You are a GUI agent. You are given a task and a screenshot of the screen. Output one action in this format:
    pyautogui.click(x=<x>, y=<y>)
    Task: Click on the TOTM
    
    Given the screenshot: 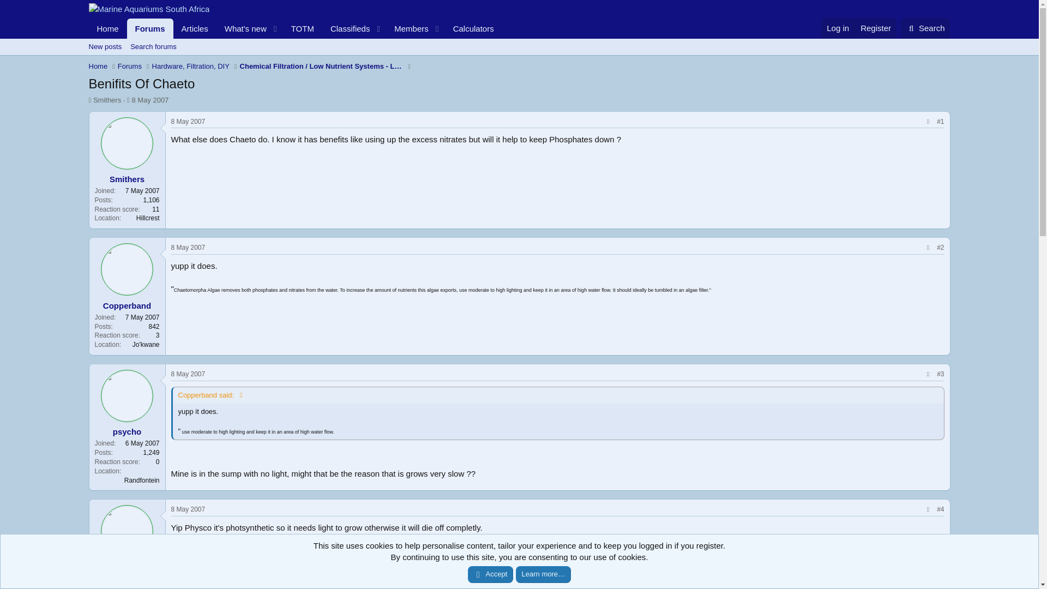 What is the action you would take?
    pyautogui.click(x=89, y=100)
    